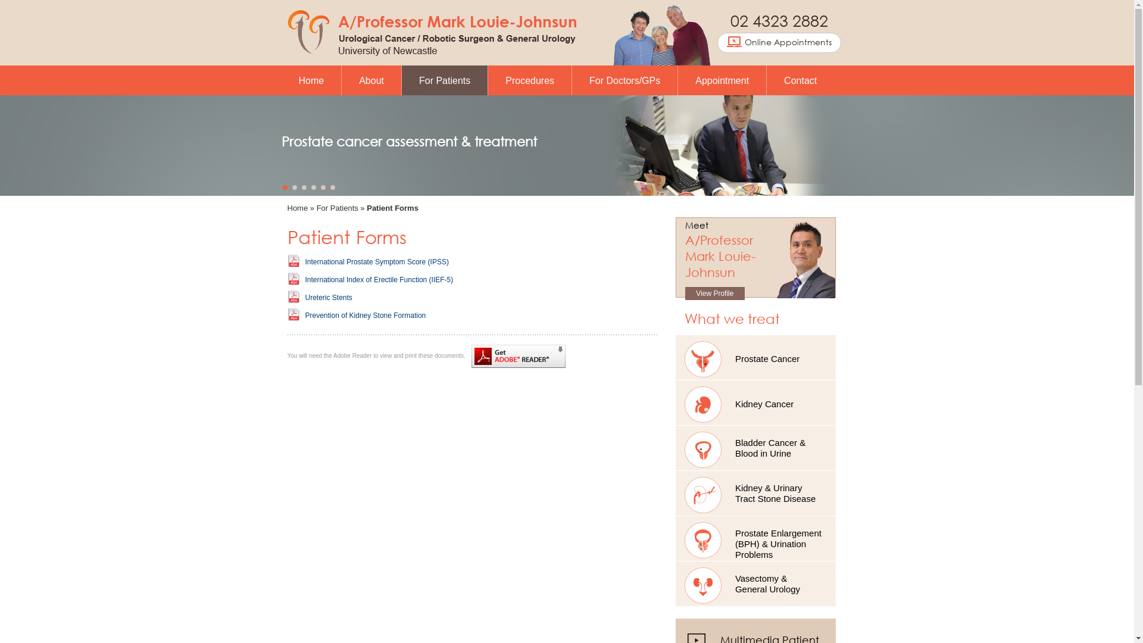  I want to click on Online Appointments, so click(779, 43).